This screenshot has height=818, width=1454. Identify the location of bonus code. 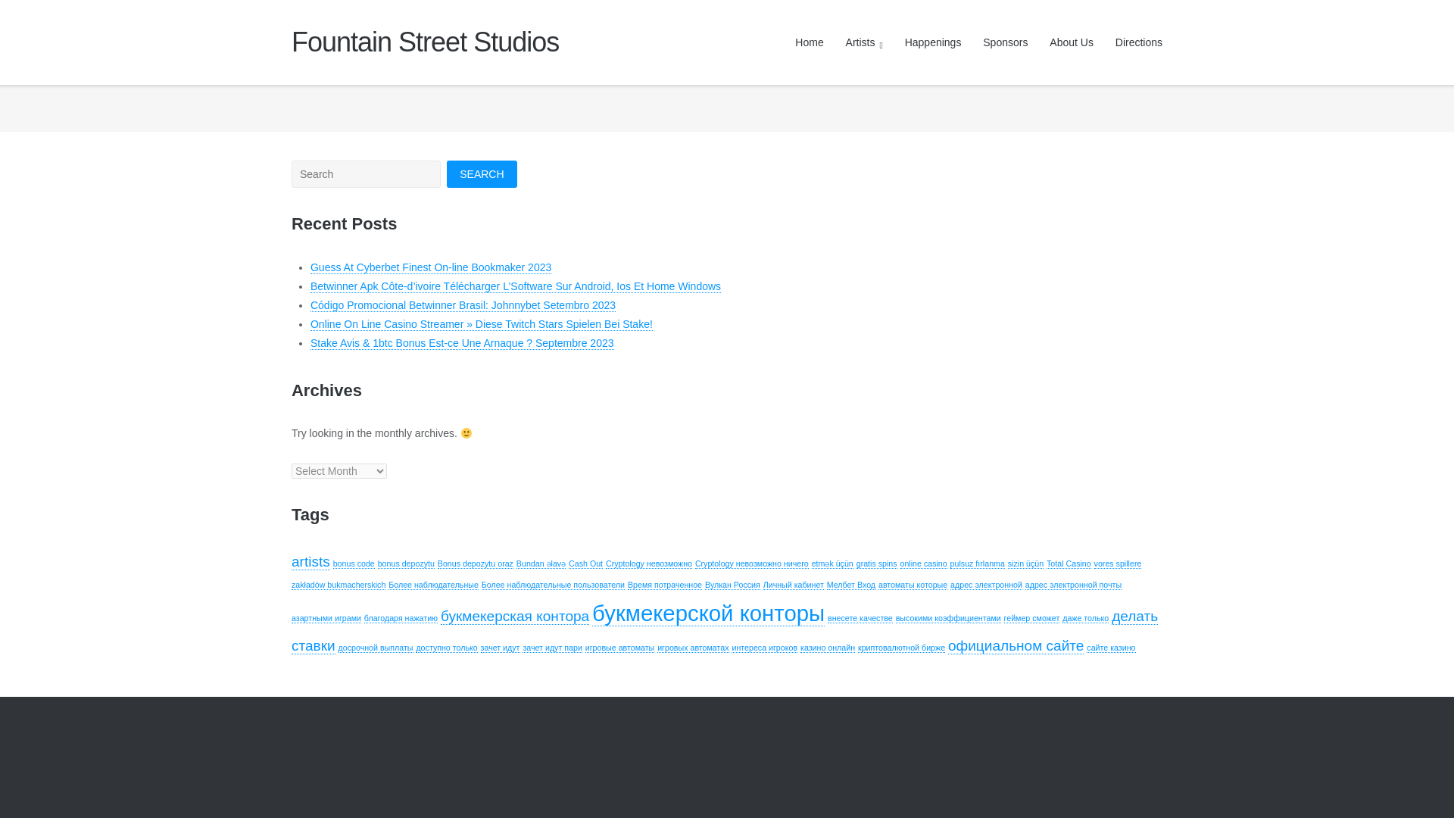
(354, 564).